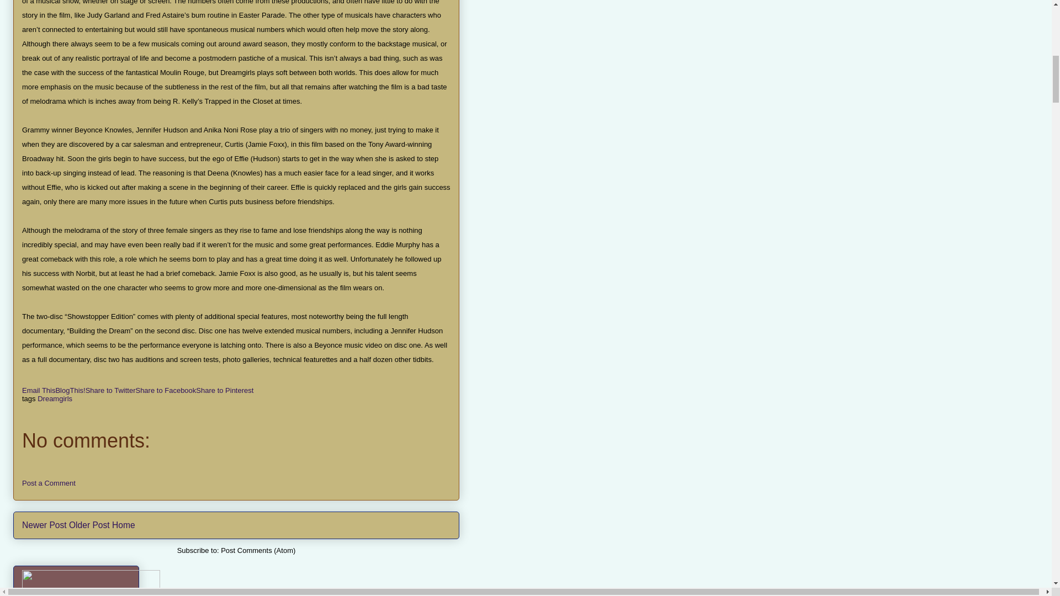 Image resolution: width=1060 pixels, height=596 pixels. Describe the element at coordinates (39, 390) in the screenshot. I see `Email This` at that location.